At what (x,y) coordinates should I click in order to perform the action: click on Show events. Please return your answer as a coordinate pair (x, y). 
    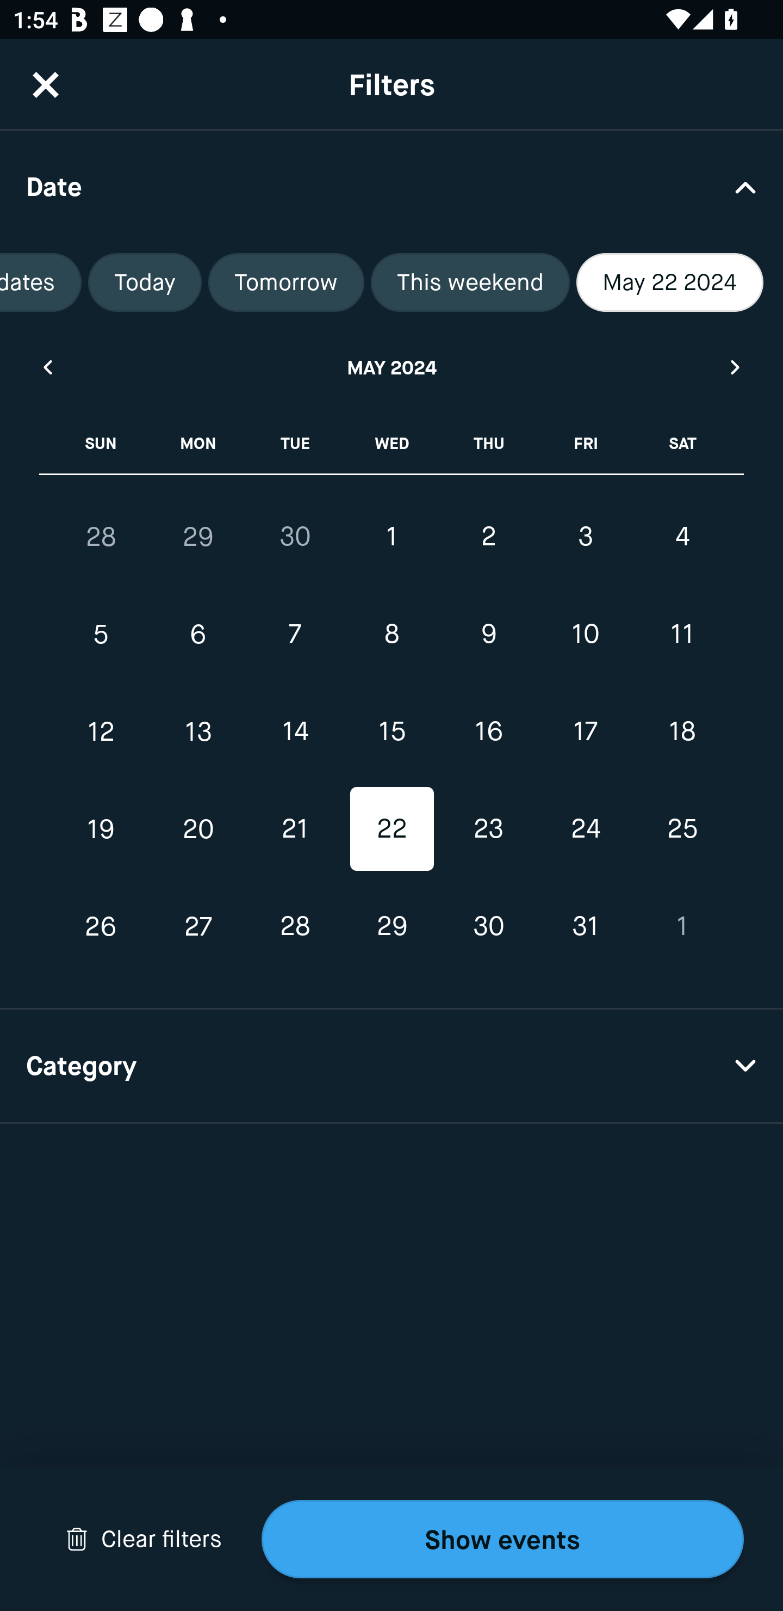
    Looking at the image, I should click on (502, 1539).